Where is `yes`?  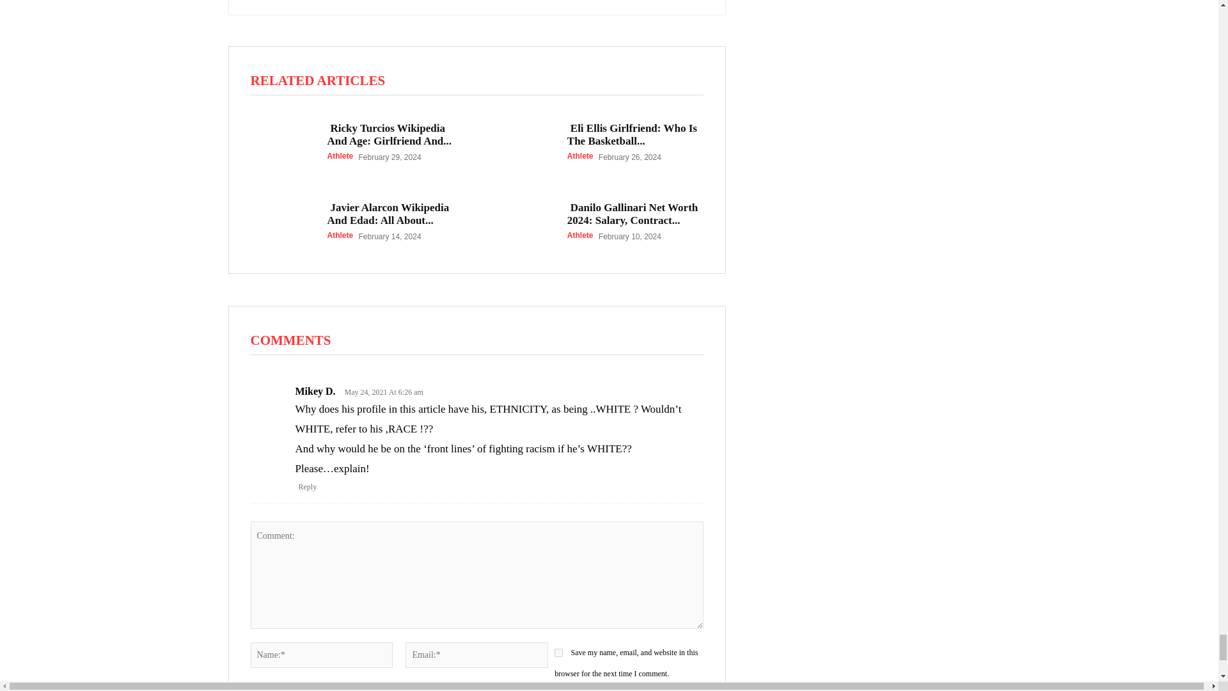
yes is located at coordinates (558, 653).